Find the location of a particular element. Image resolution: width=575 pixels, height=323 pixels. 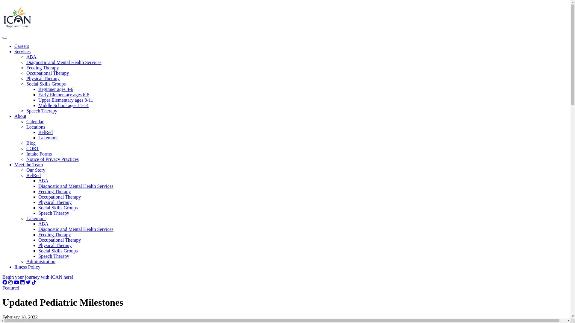

Physical Therapy is located at coordinates (43, 78).